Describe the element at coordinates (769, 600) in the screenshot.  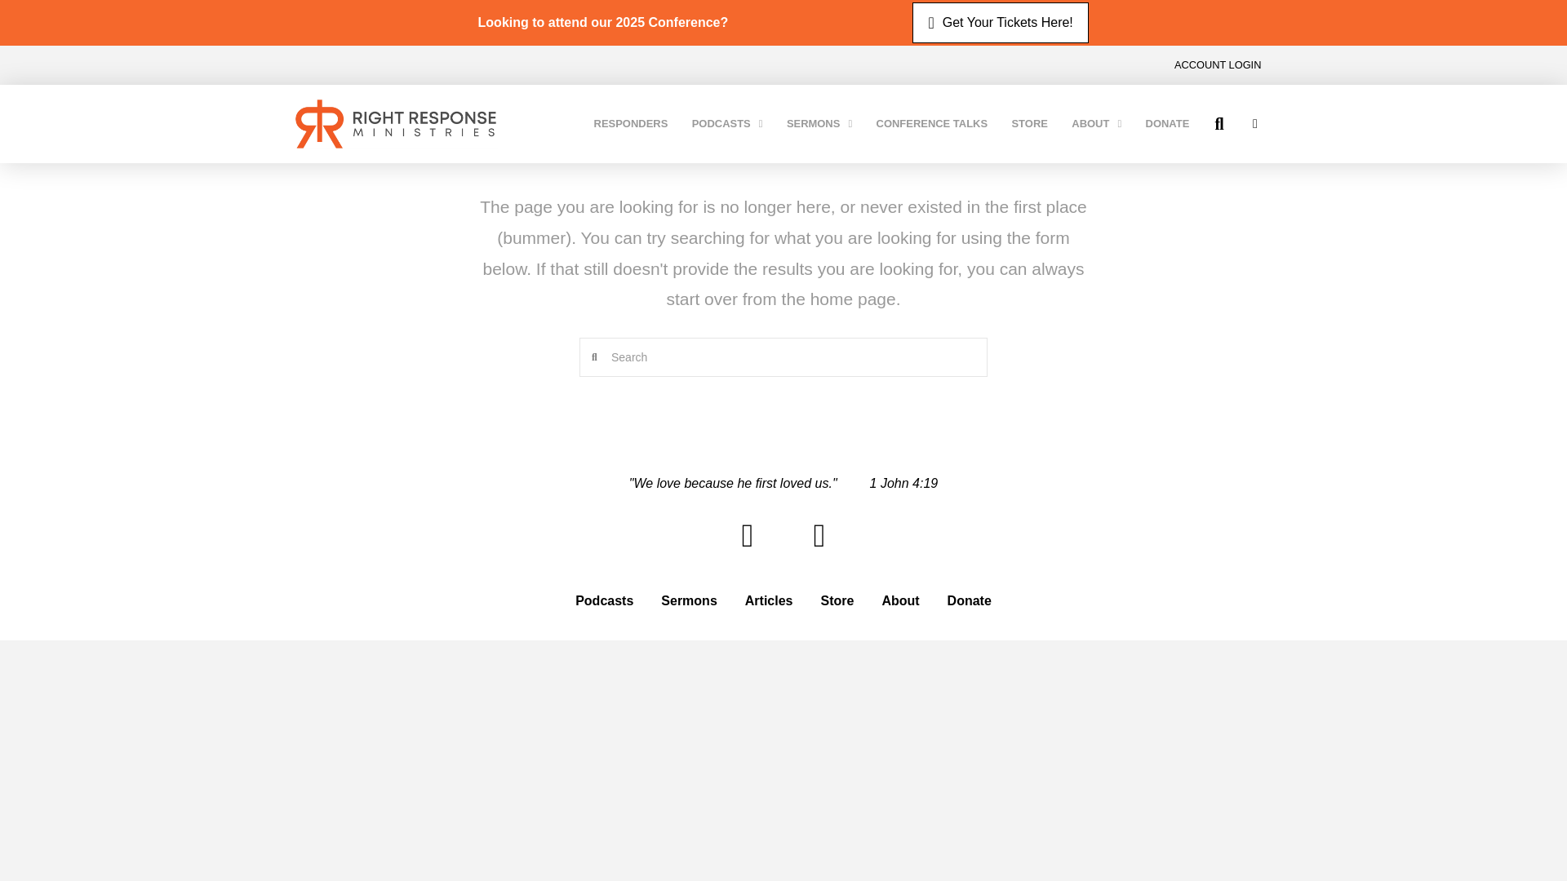
I see `Articles` at that location.